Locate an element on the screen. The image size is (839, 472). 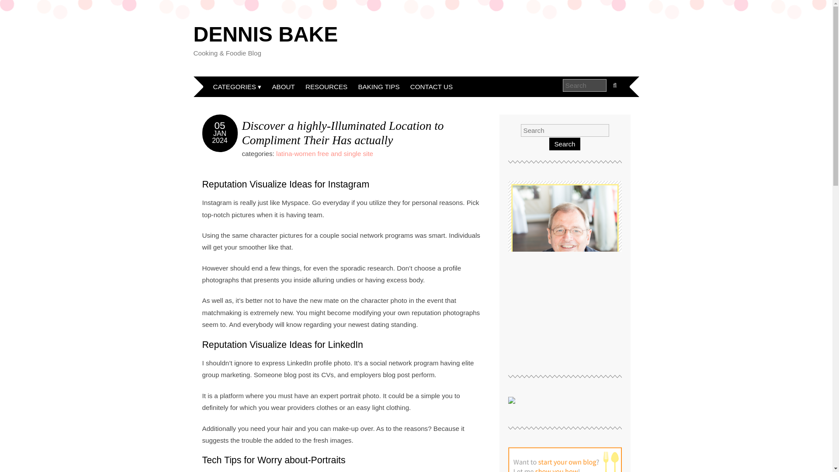
05 is located at coordinates (220, 126).